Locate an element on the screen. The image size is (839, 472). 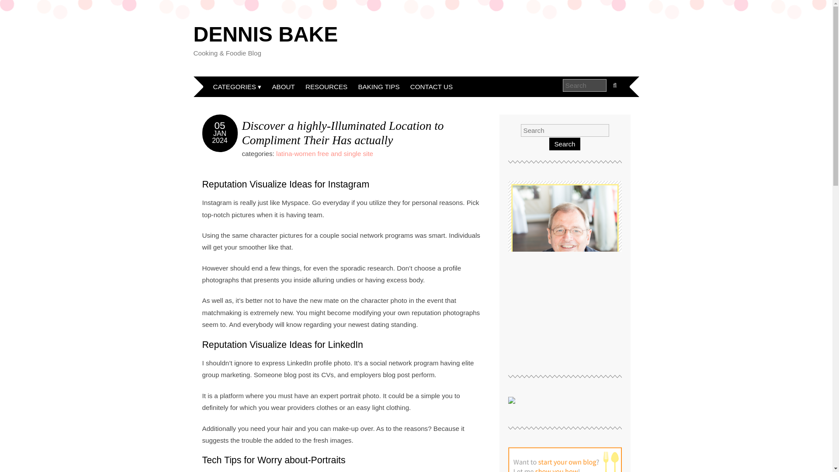
05 is located at coordinates (220, 126).